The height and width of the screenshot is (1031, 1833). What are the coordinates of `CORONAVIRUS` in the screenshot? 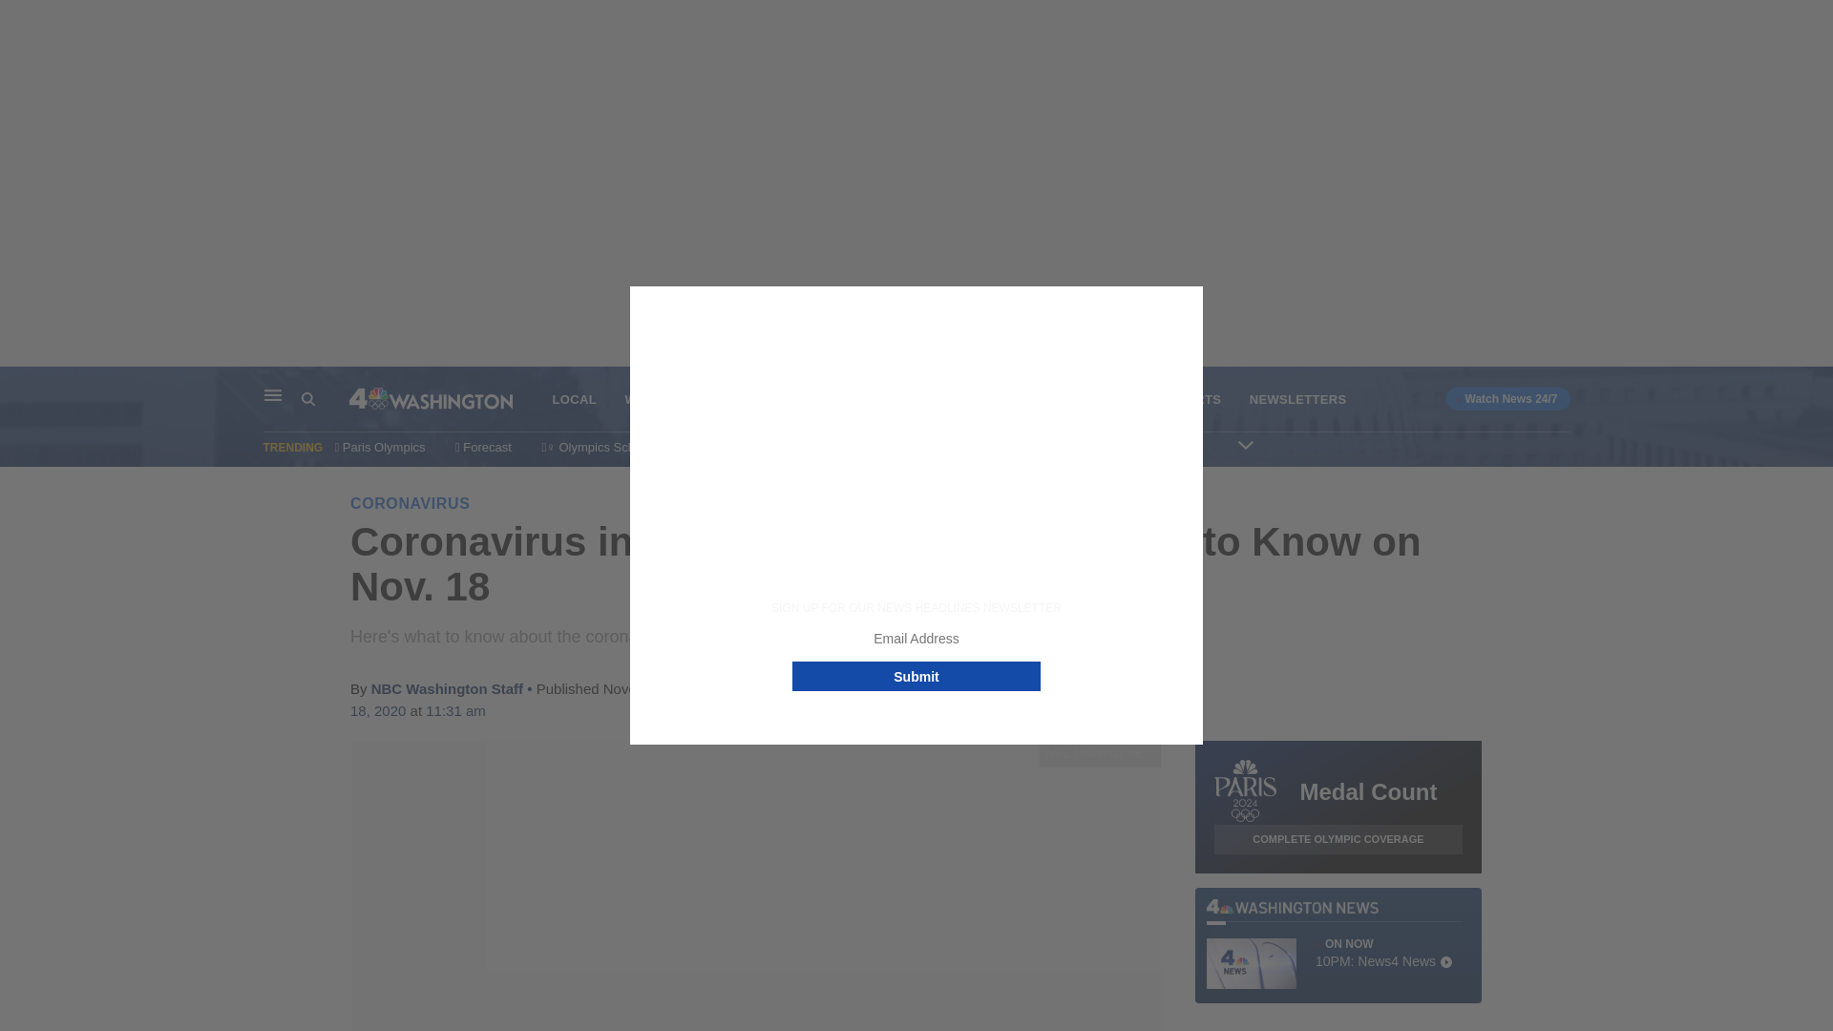 It's located at (409, 503).